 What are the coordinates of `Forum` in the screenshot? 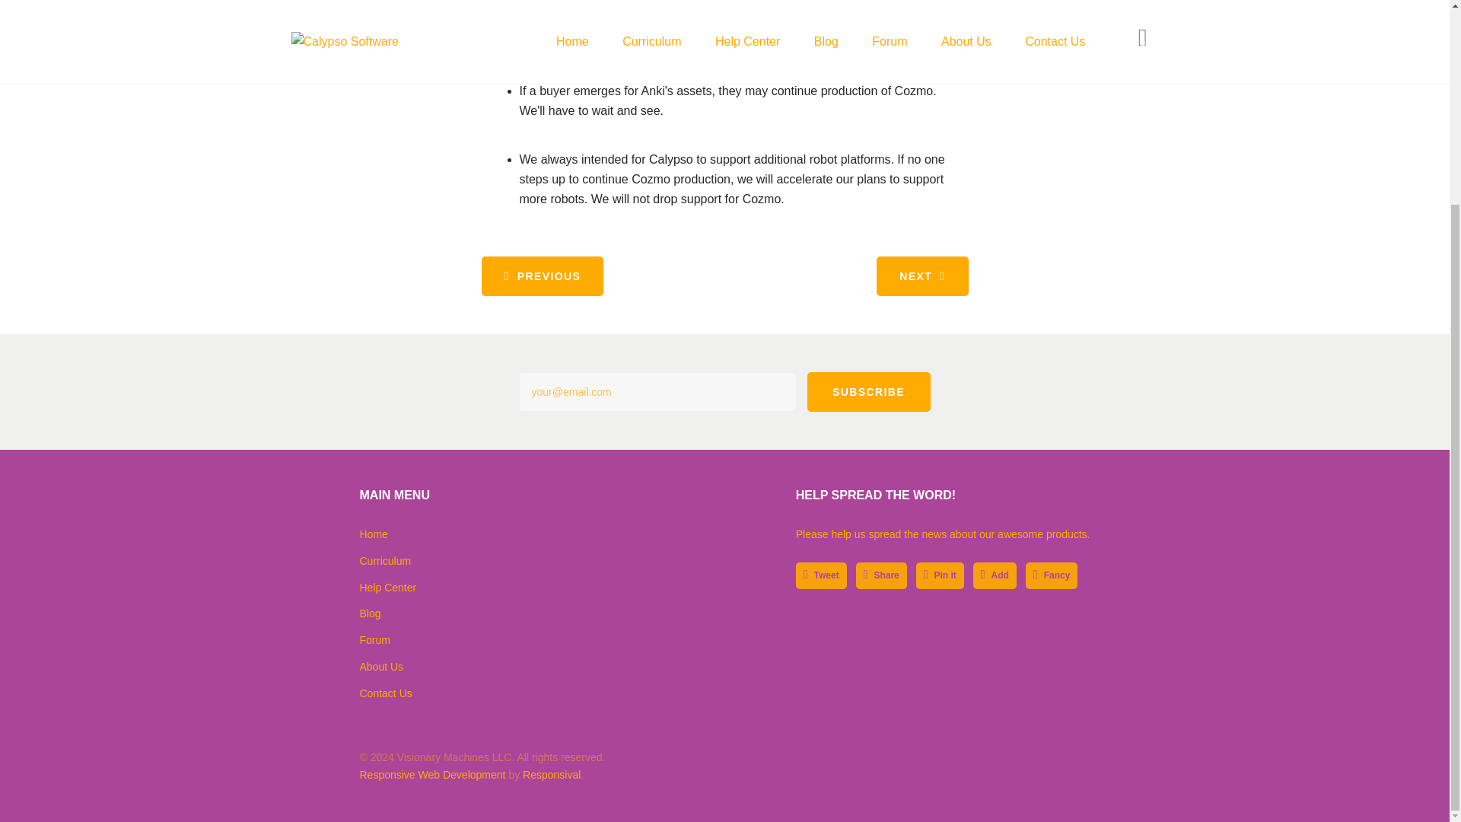 It's located at (374, 639).